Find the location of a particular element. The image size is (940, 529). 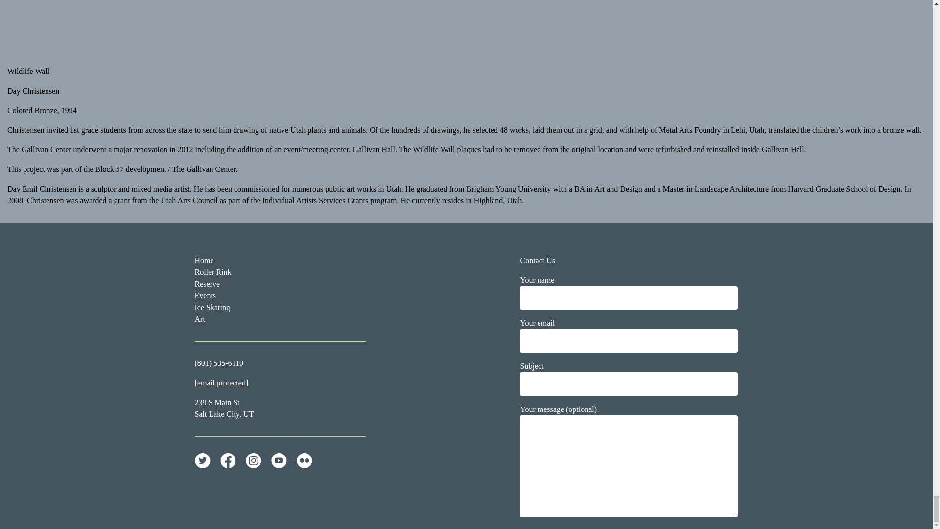

Events is located at coordinates (205, 296).